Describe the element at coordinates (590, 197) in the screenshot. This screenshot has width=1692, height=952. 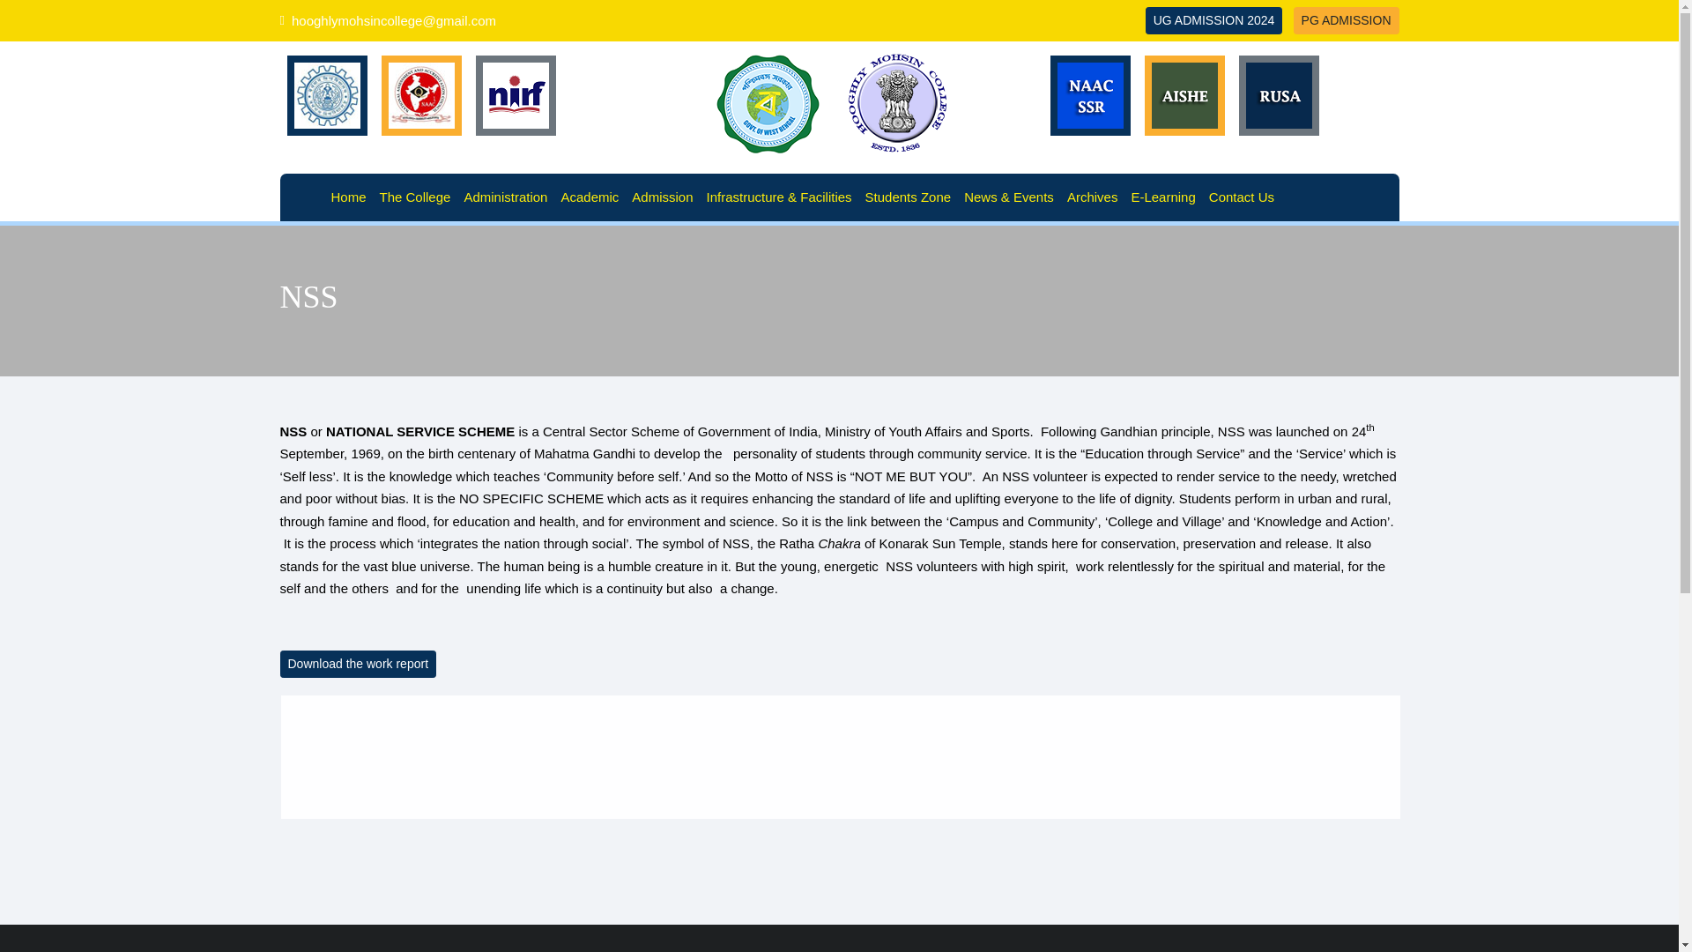
I see `Academic` at that location.